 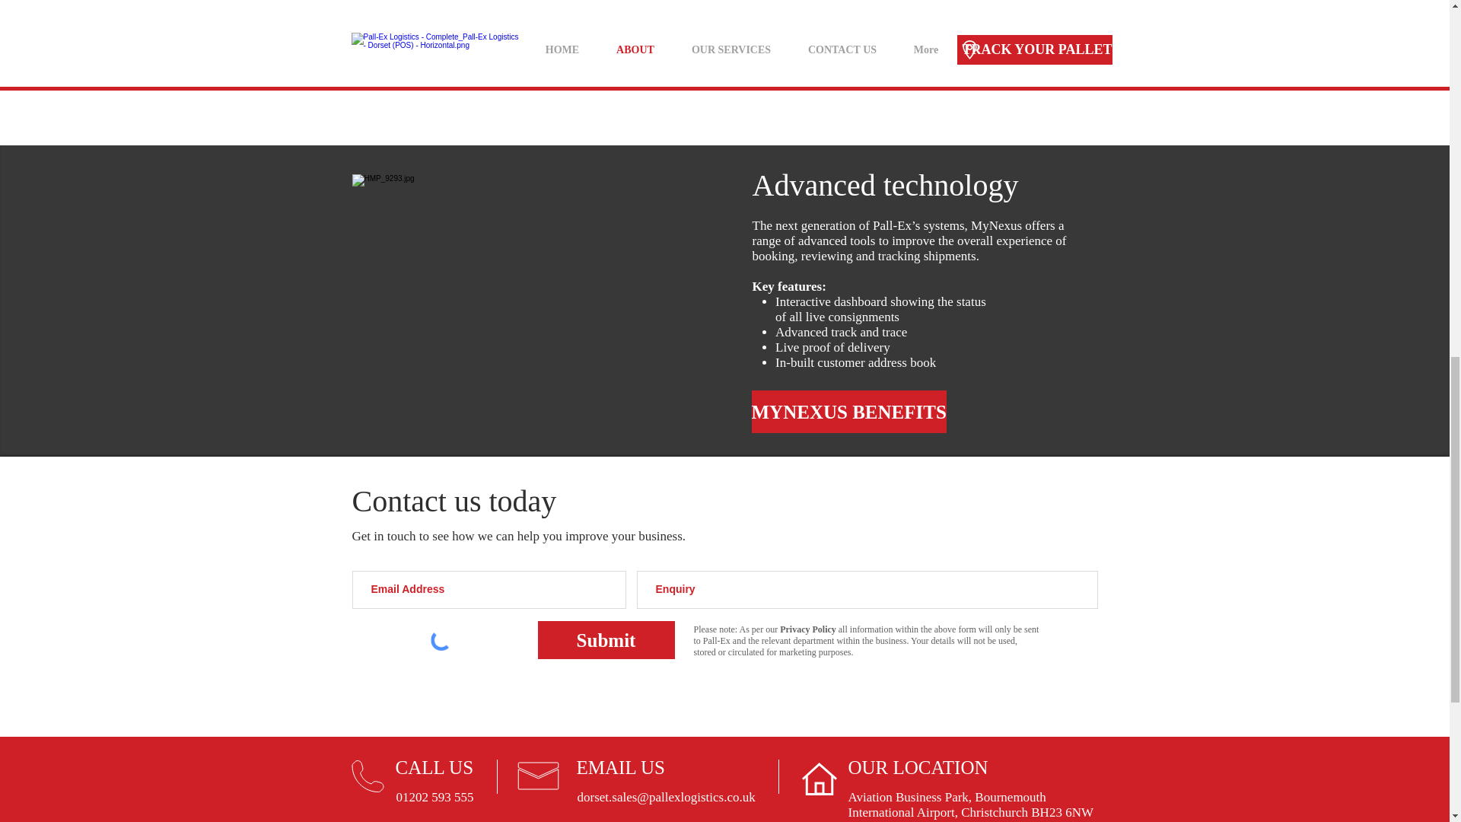 I want to click on MYNEXUS BENEFITS, so click(x=849, y=412).